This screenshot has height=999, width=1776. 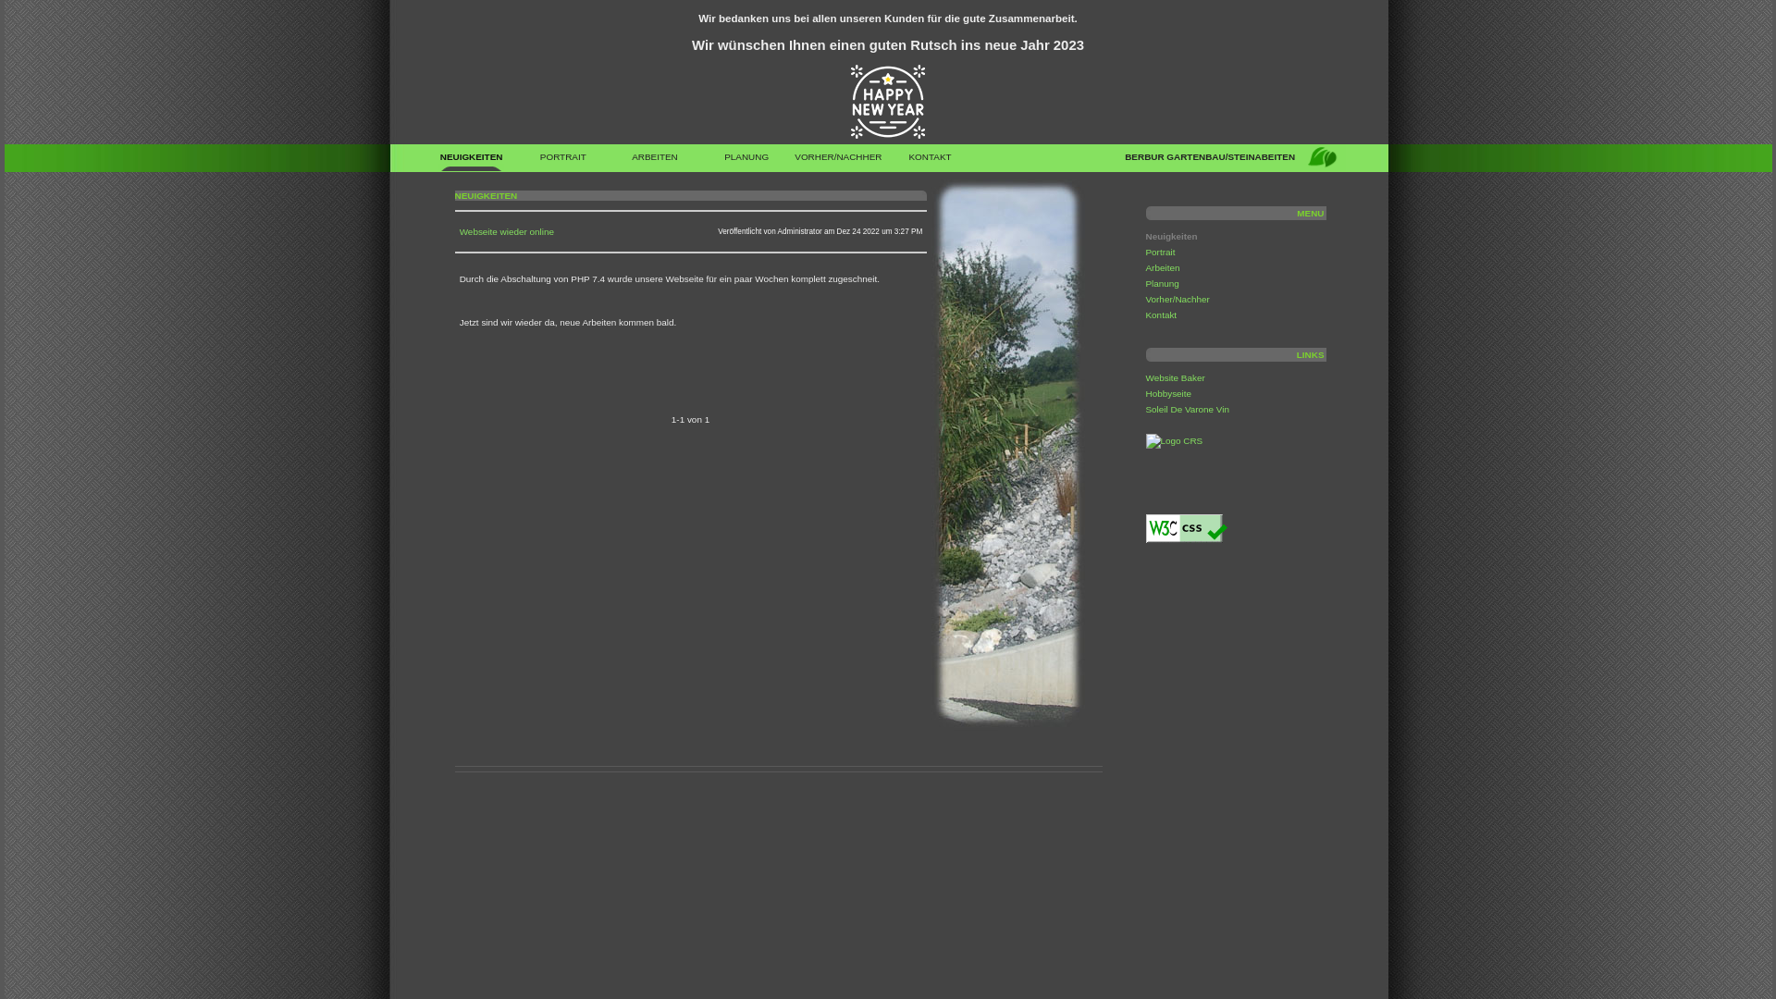 What do you see at coordinates (1161, 314) in the screenshot?
I see `Kontakt` at bounding box center [1161, 314].